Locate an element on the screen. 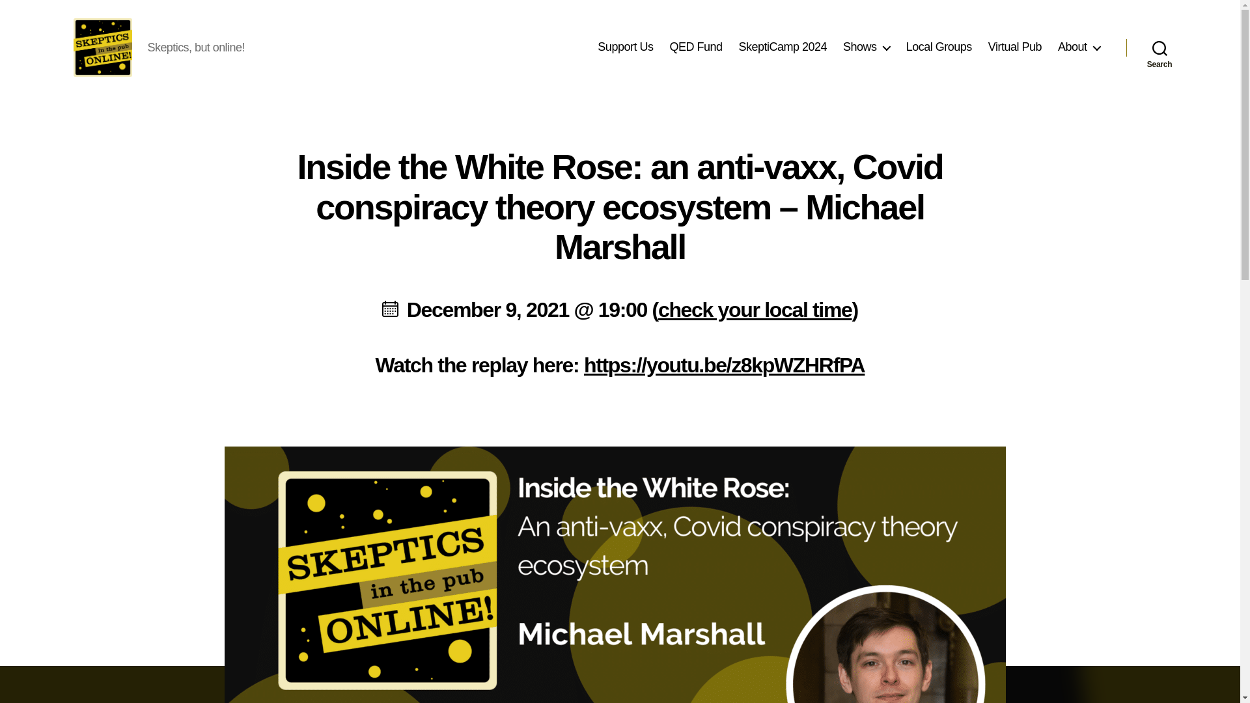 The width and height of the screenshot is (1250, 703). QED Fund is located at coordinates (695, 47).